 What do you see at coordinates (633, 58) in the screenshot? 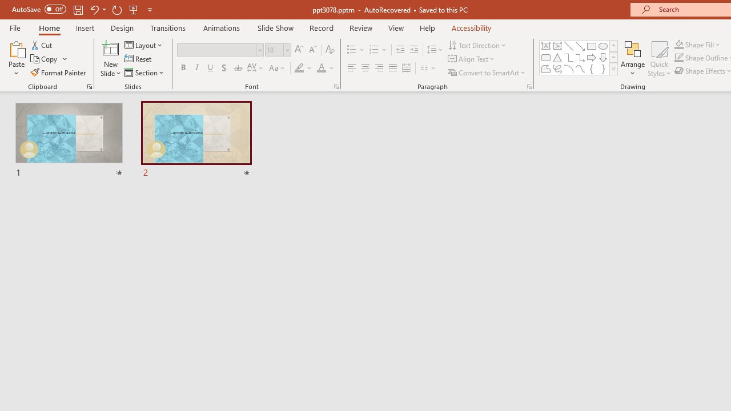
I see `Arrange` at bounding box center [633, 58].